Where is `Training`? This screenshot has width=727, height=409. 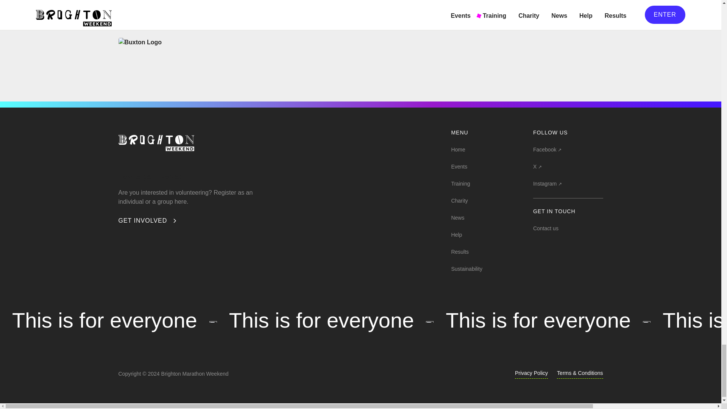
Training is located at coordinates (460, 183).